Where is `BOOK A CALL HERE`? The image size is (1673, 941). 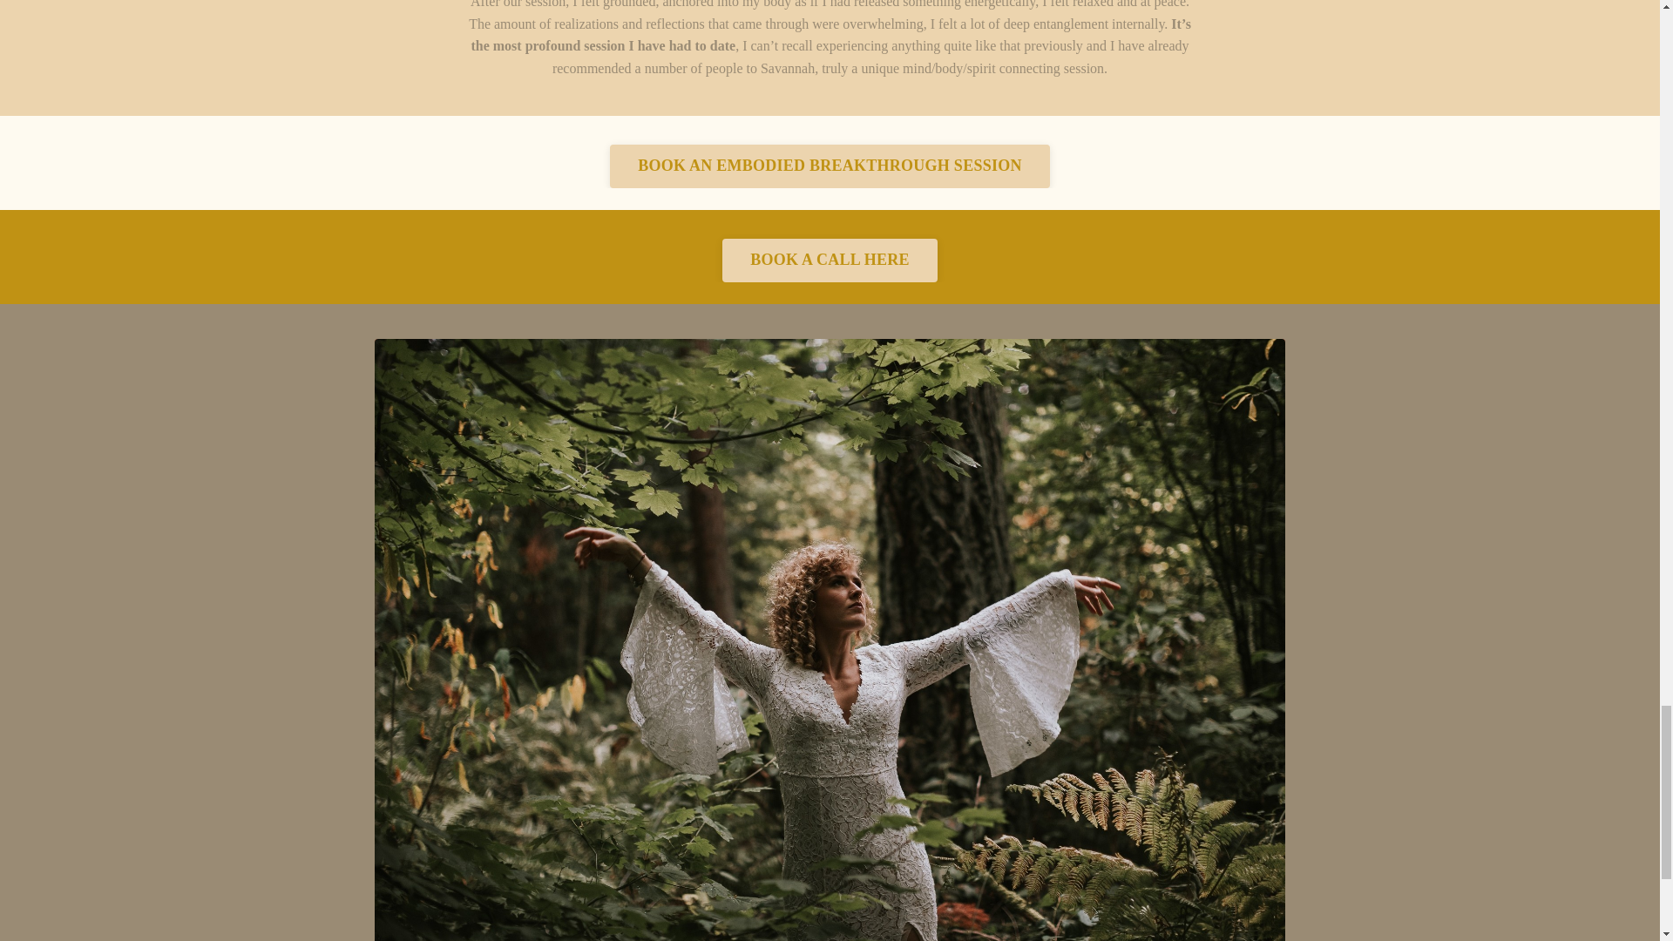
BOOK A CALL HERE is located at coordinates (830, 261).